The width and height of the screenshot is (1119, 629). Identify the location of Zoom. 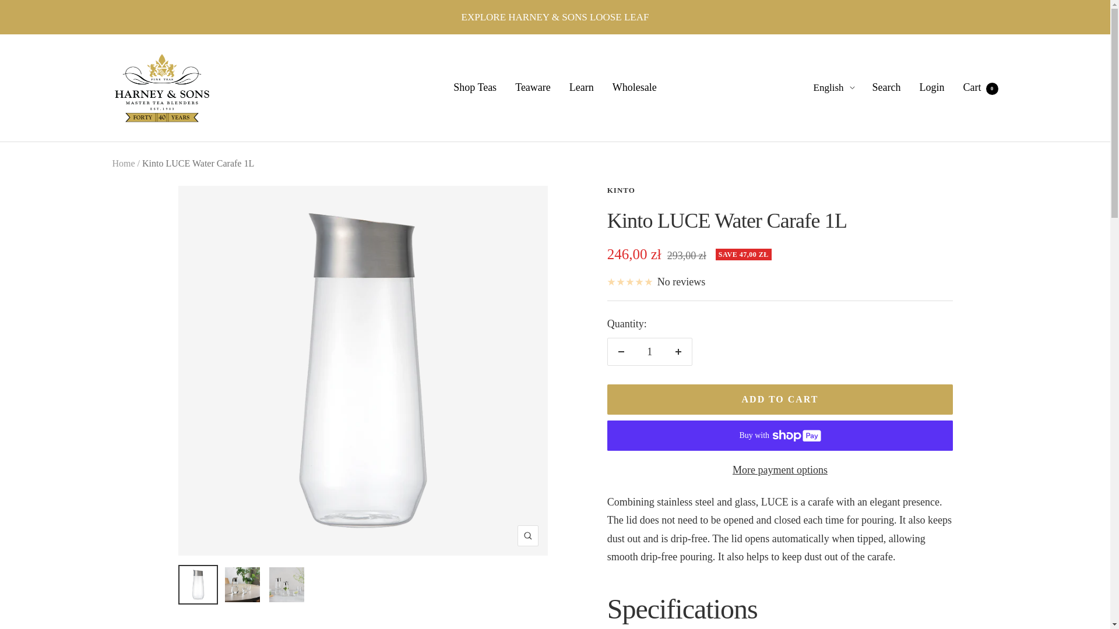
(533, 87).